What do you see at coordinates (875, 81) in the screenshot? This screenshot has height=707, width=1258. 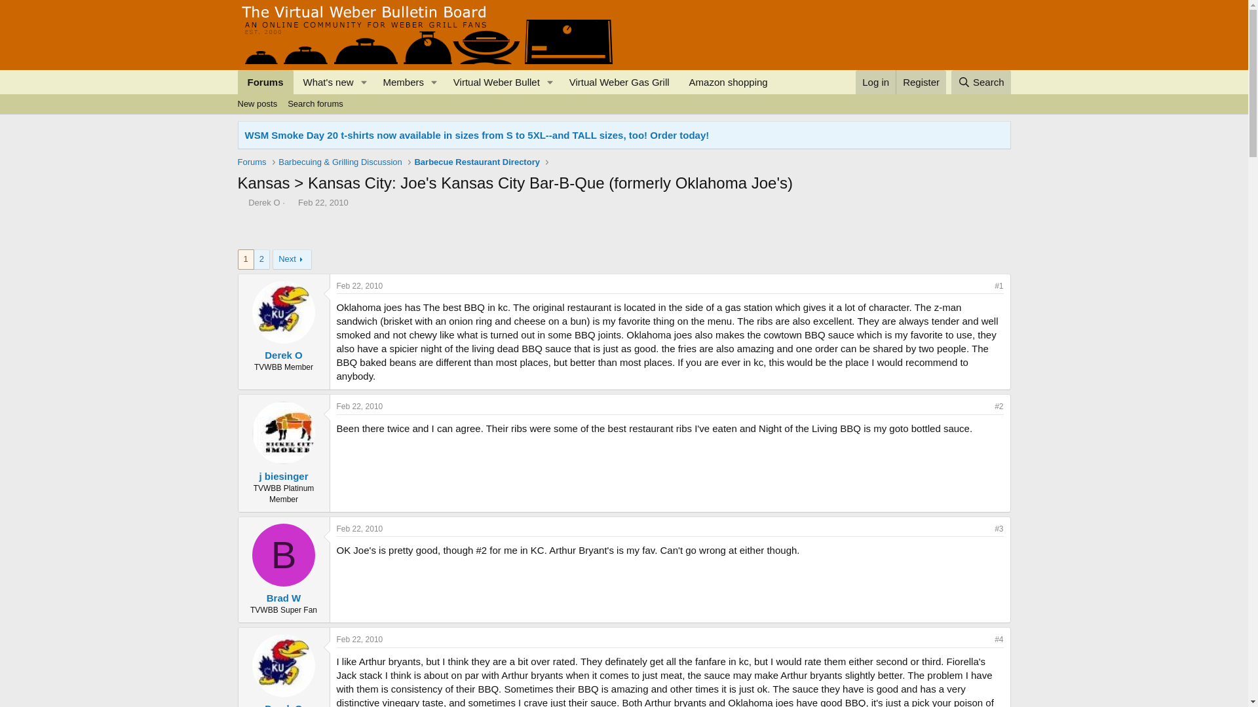 I see `Feb 22, 2010 at 5:09 PM` at bounding box center [875, 81].